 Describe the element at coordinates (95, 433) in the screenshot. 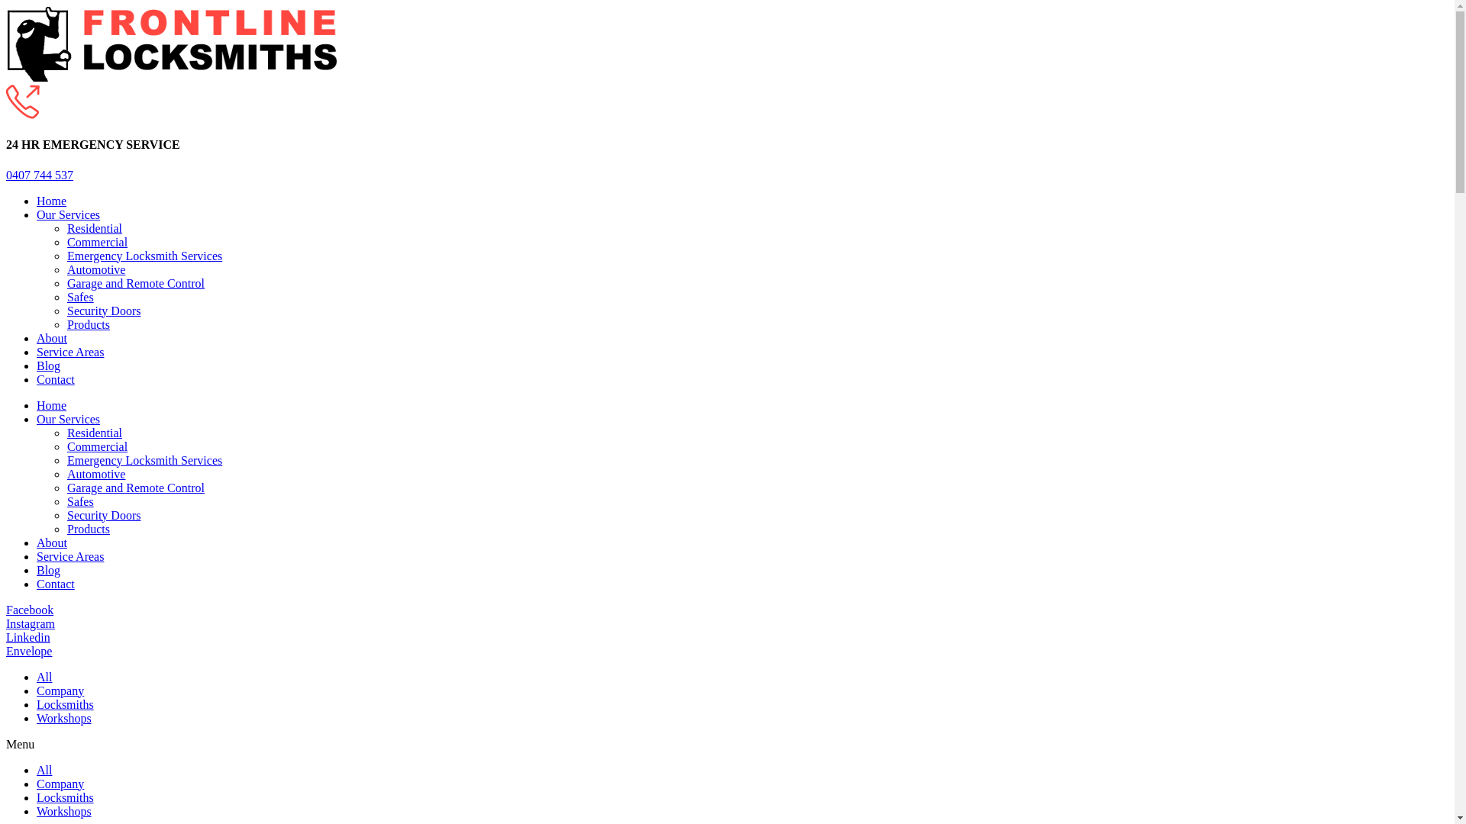

I see `Residential` at that location.